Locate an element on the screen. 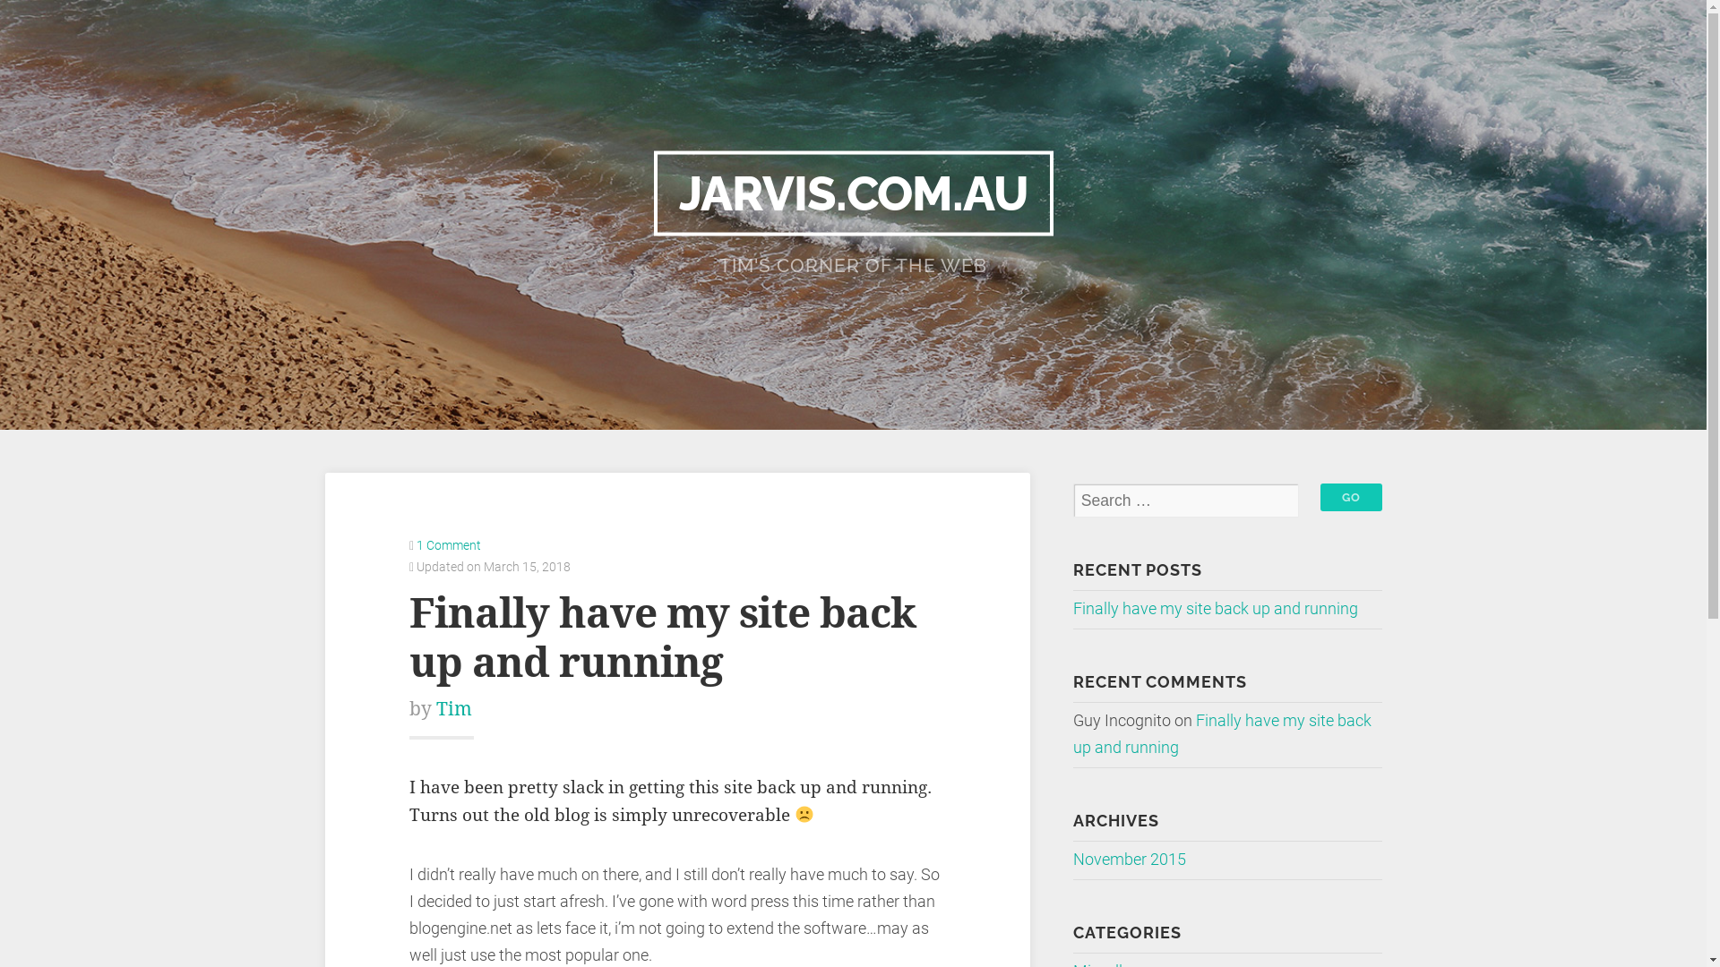 The image size is (1720, 967). Finally have my site back up and running is located at coordinates (663, 638).